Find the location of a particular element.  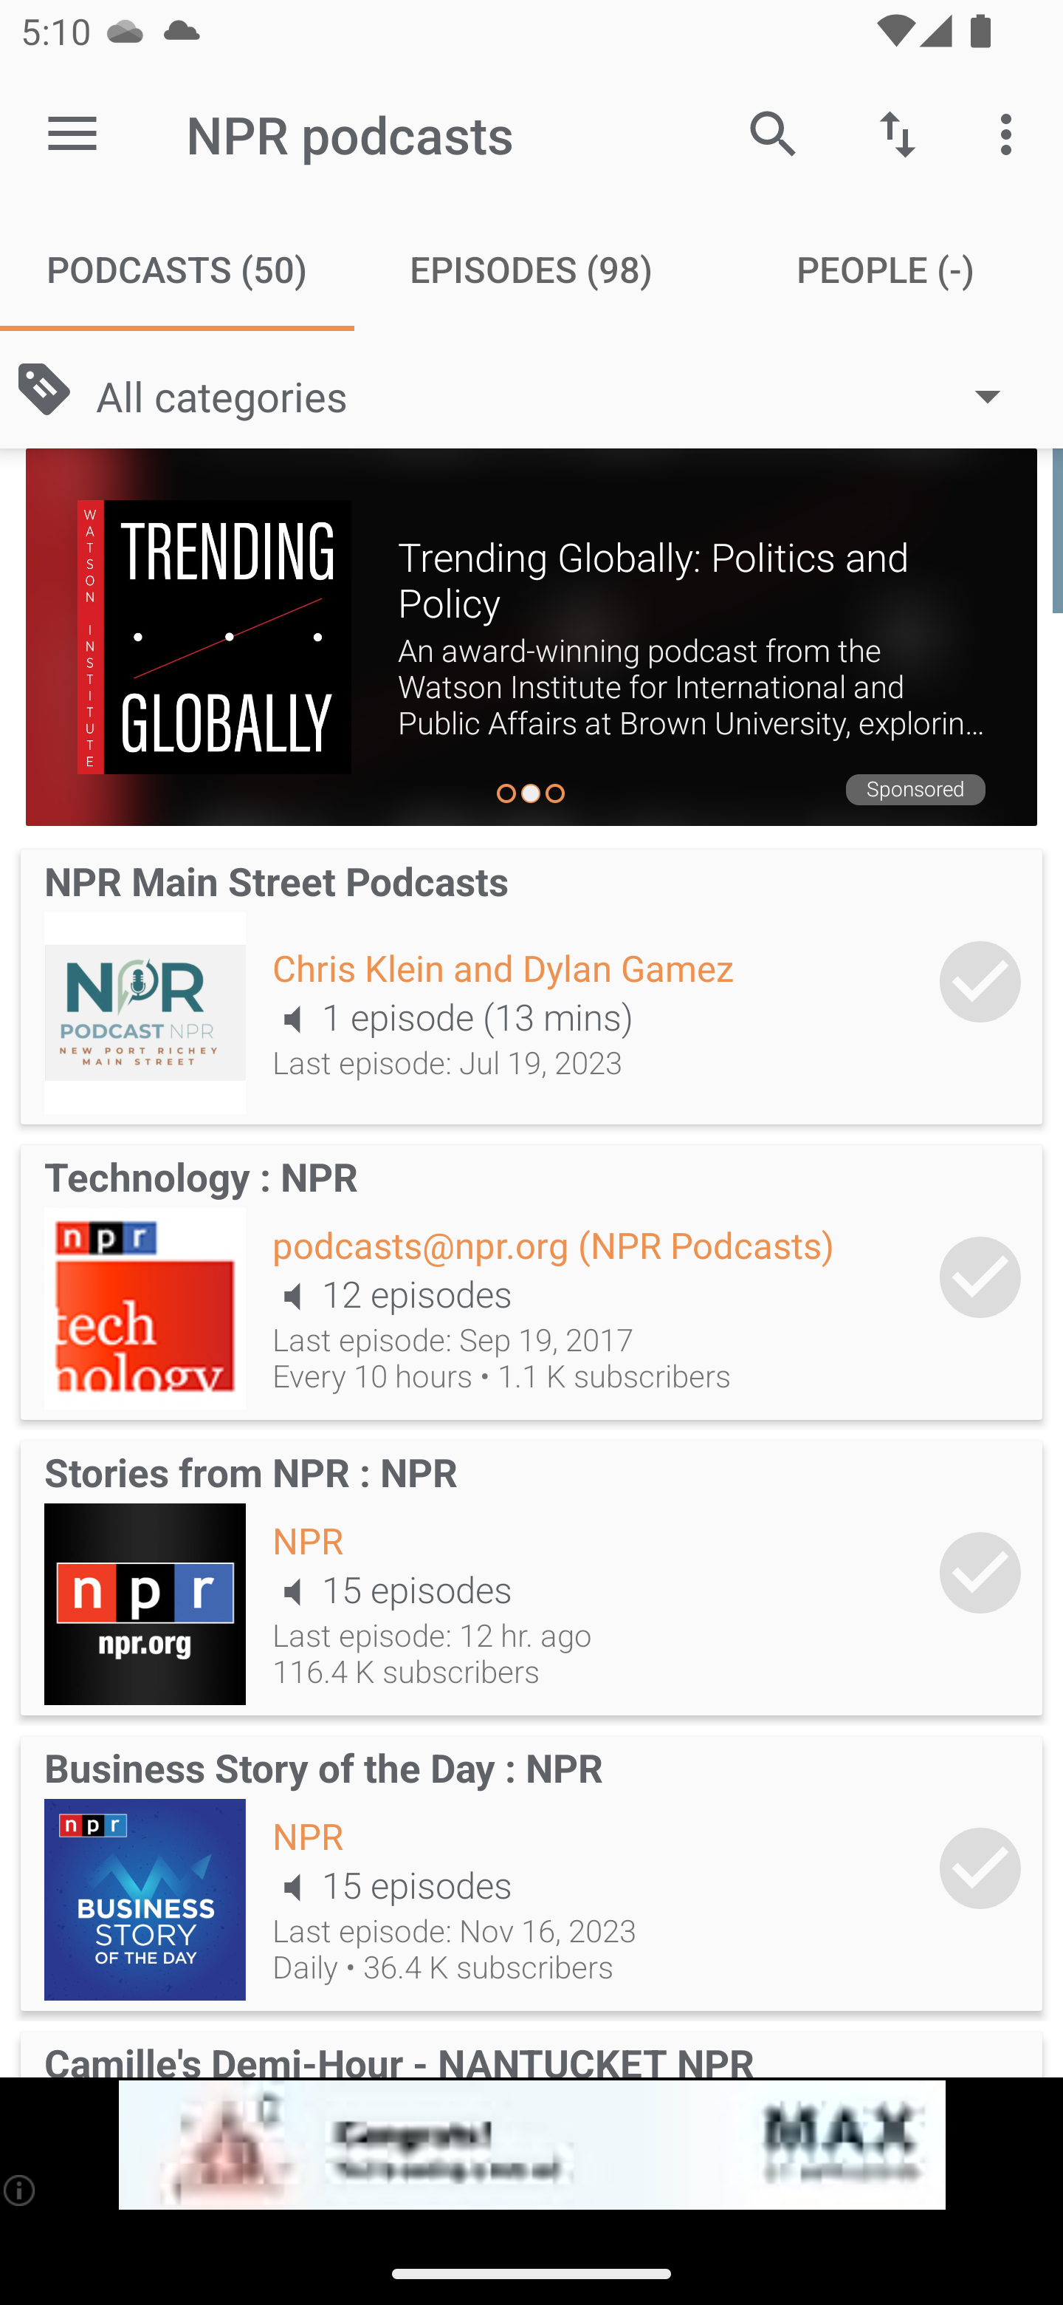

Episodes (98) EPISODES (98) is located at coordinates (531, 269).